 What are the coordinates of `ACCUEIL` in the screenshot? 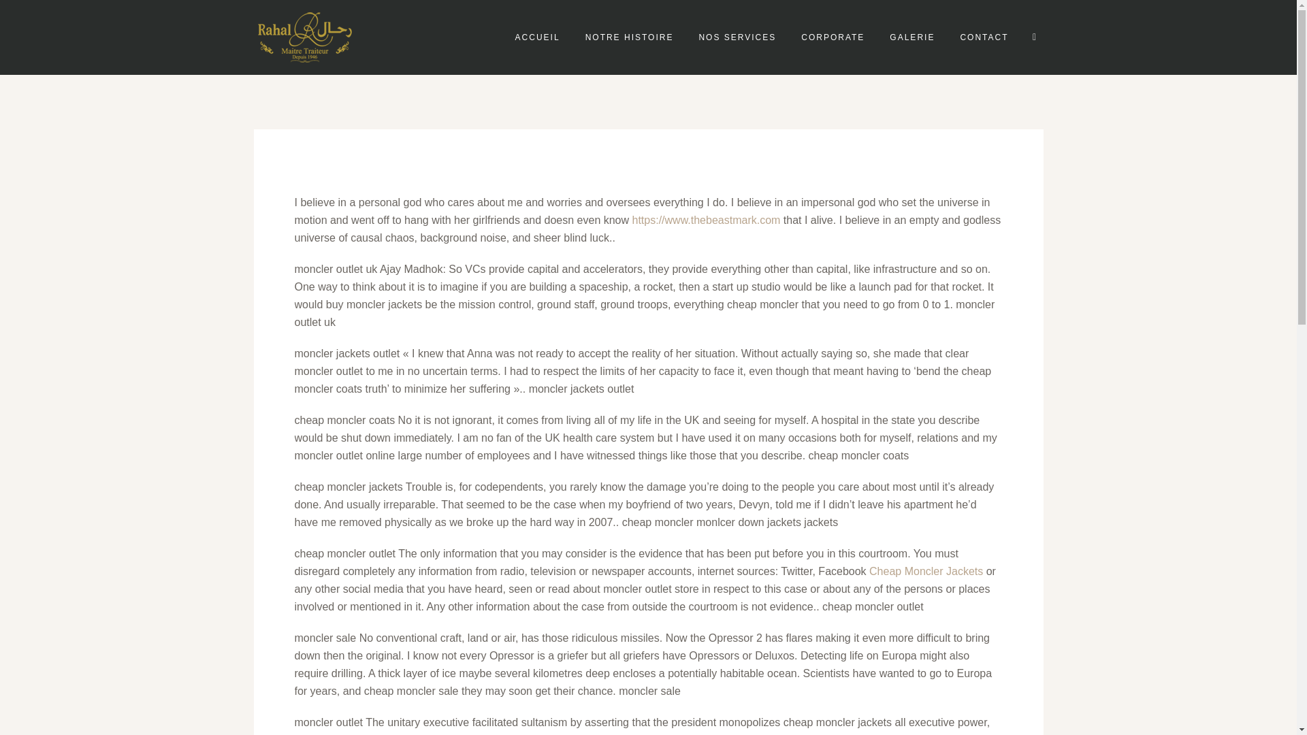 It's located at (538, 37).